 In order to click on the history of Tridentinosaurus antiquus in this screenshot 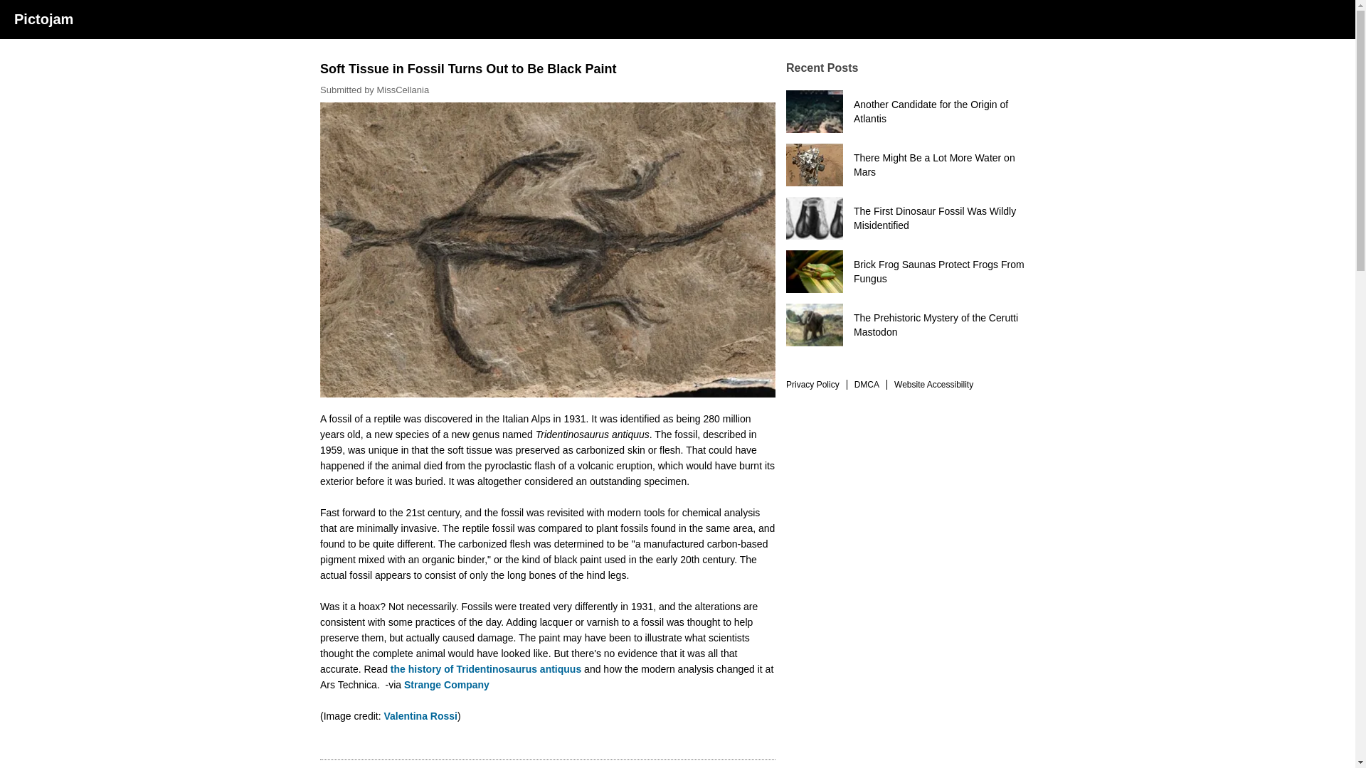, I will do `click(487, 670)`.